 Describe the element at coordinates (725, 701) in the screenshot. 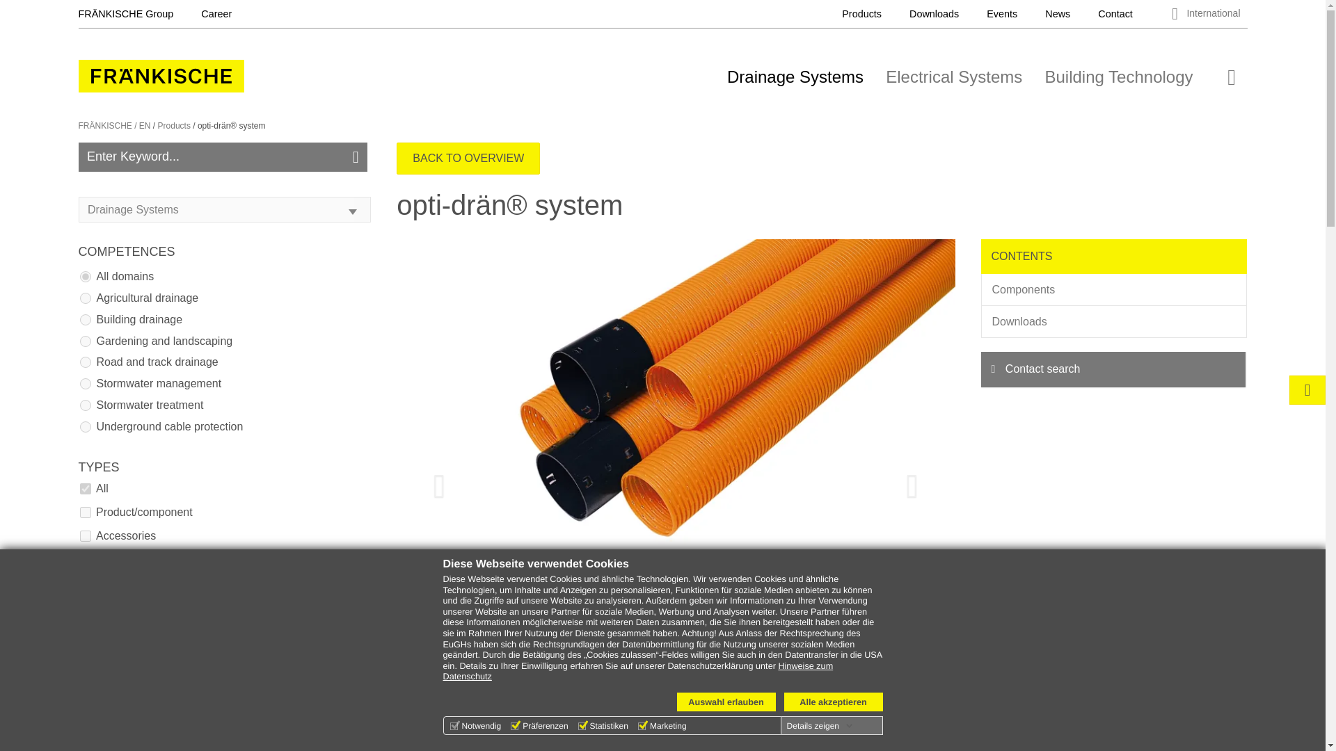

I see `Auswahl erlauben` at that location.